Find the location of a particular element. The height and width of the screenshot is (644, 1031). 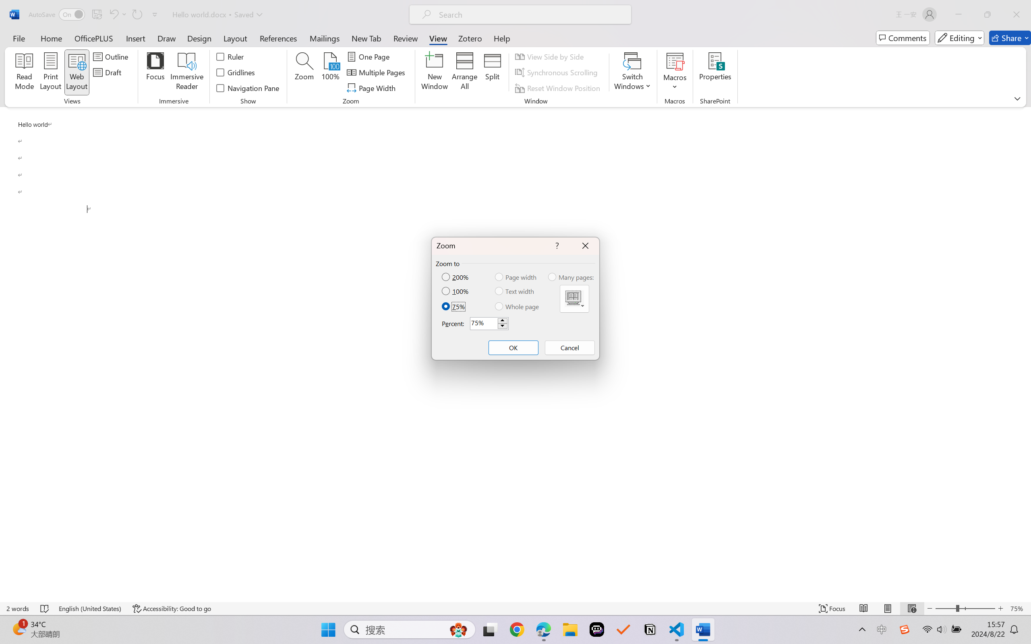

Mailings is located at coordinates (325, 38).